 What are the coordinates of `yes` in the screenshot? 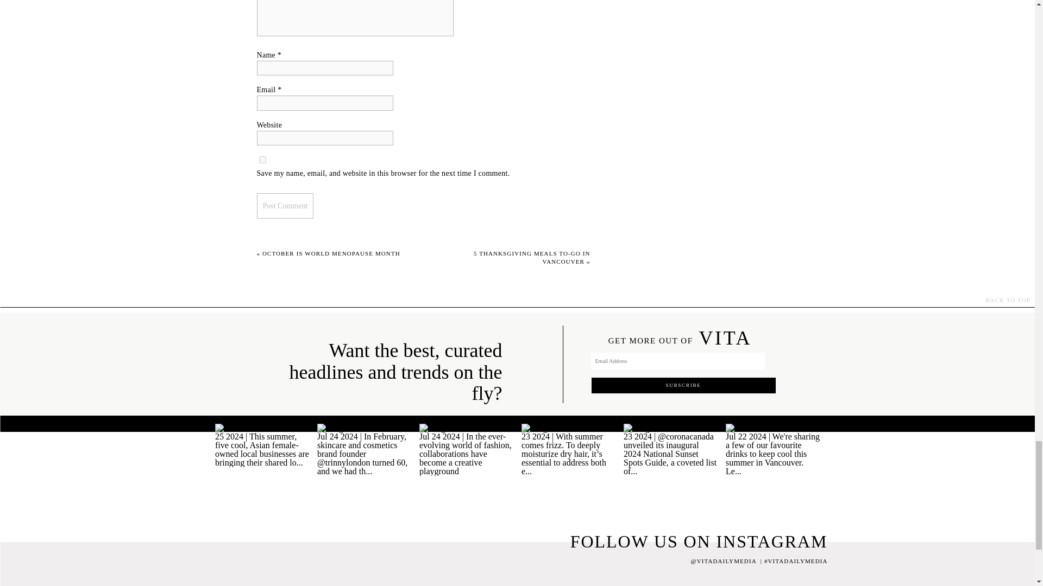 It's located at (262, 160).